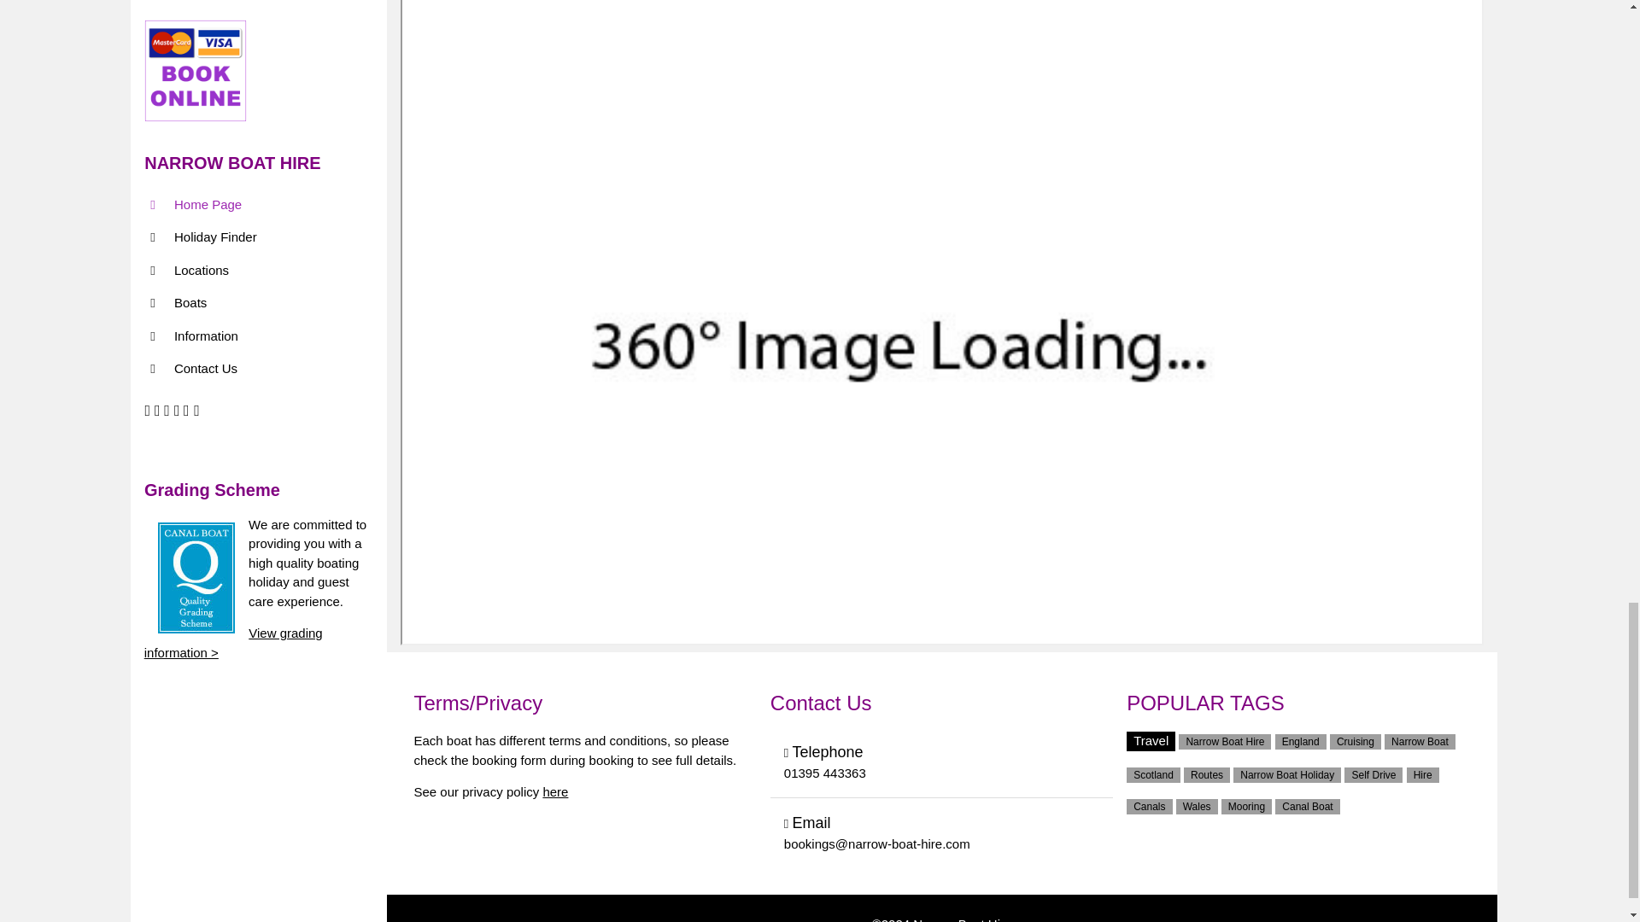 This screenshot has height=922, width=1640. Describe the element at coordinates (962, 919) in the screenshot. I see `Narrow Boat Hire` at that location.